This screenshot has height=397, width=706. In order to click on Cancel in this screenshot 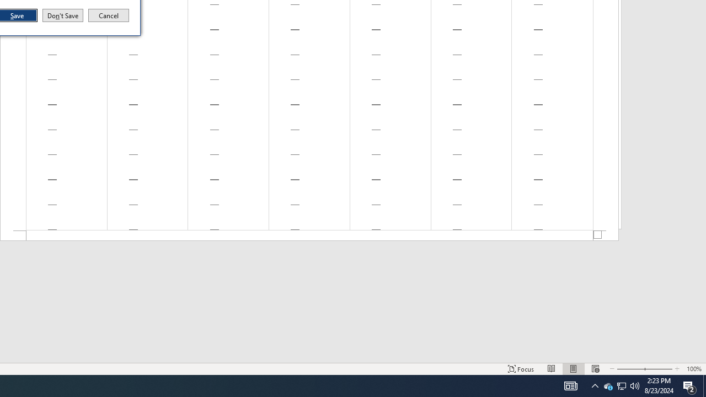, I will do `click(630, 368)`.